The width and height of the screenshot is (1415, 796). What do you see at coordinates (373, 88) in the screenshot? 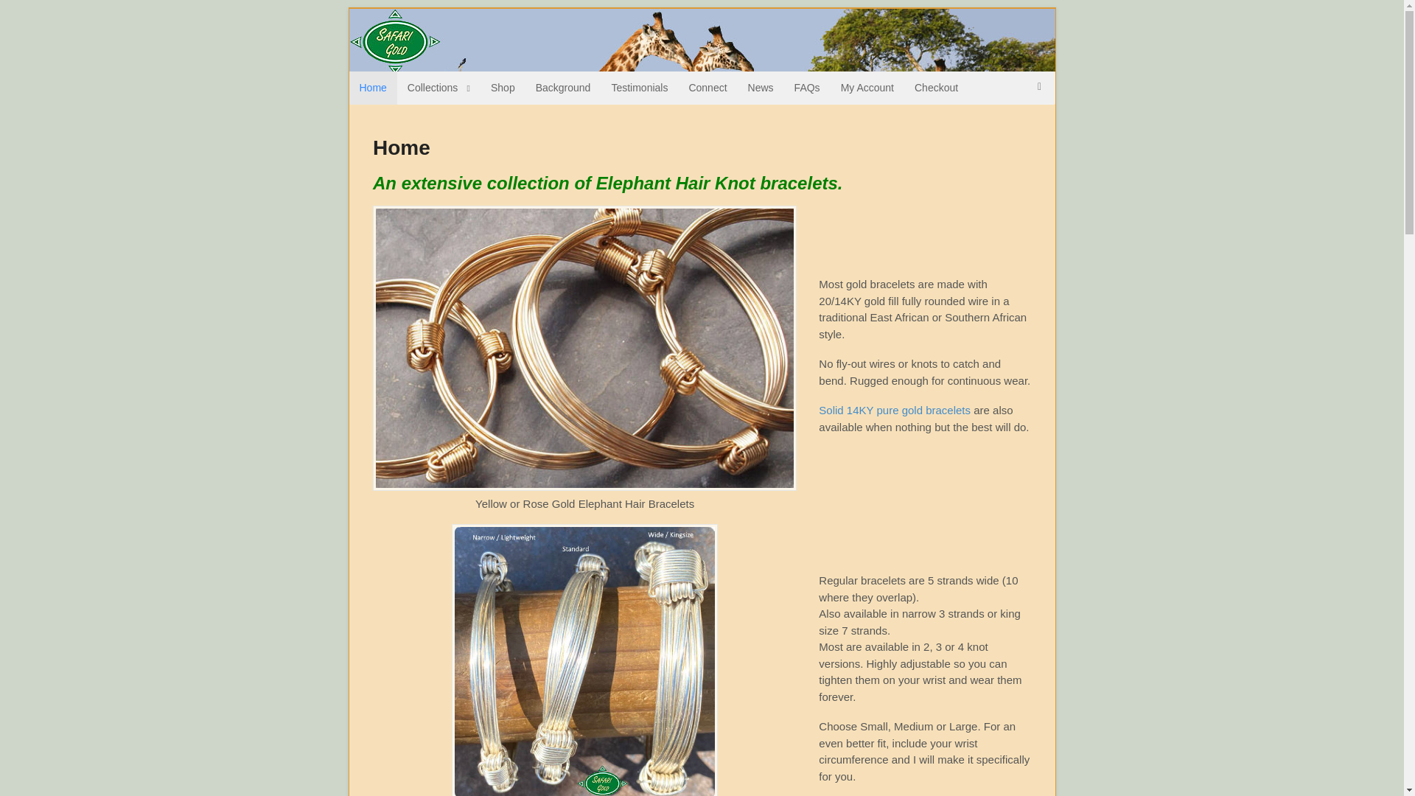
I see `Home` at bounding box center [373, 88].